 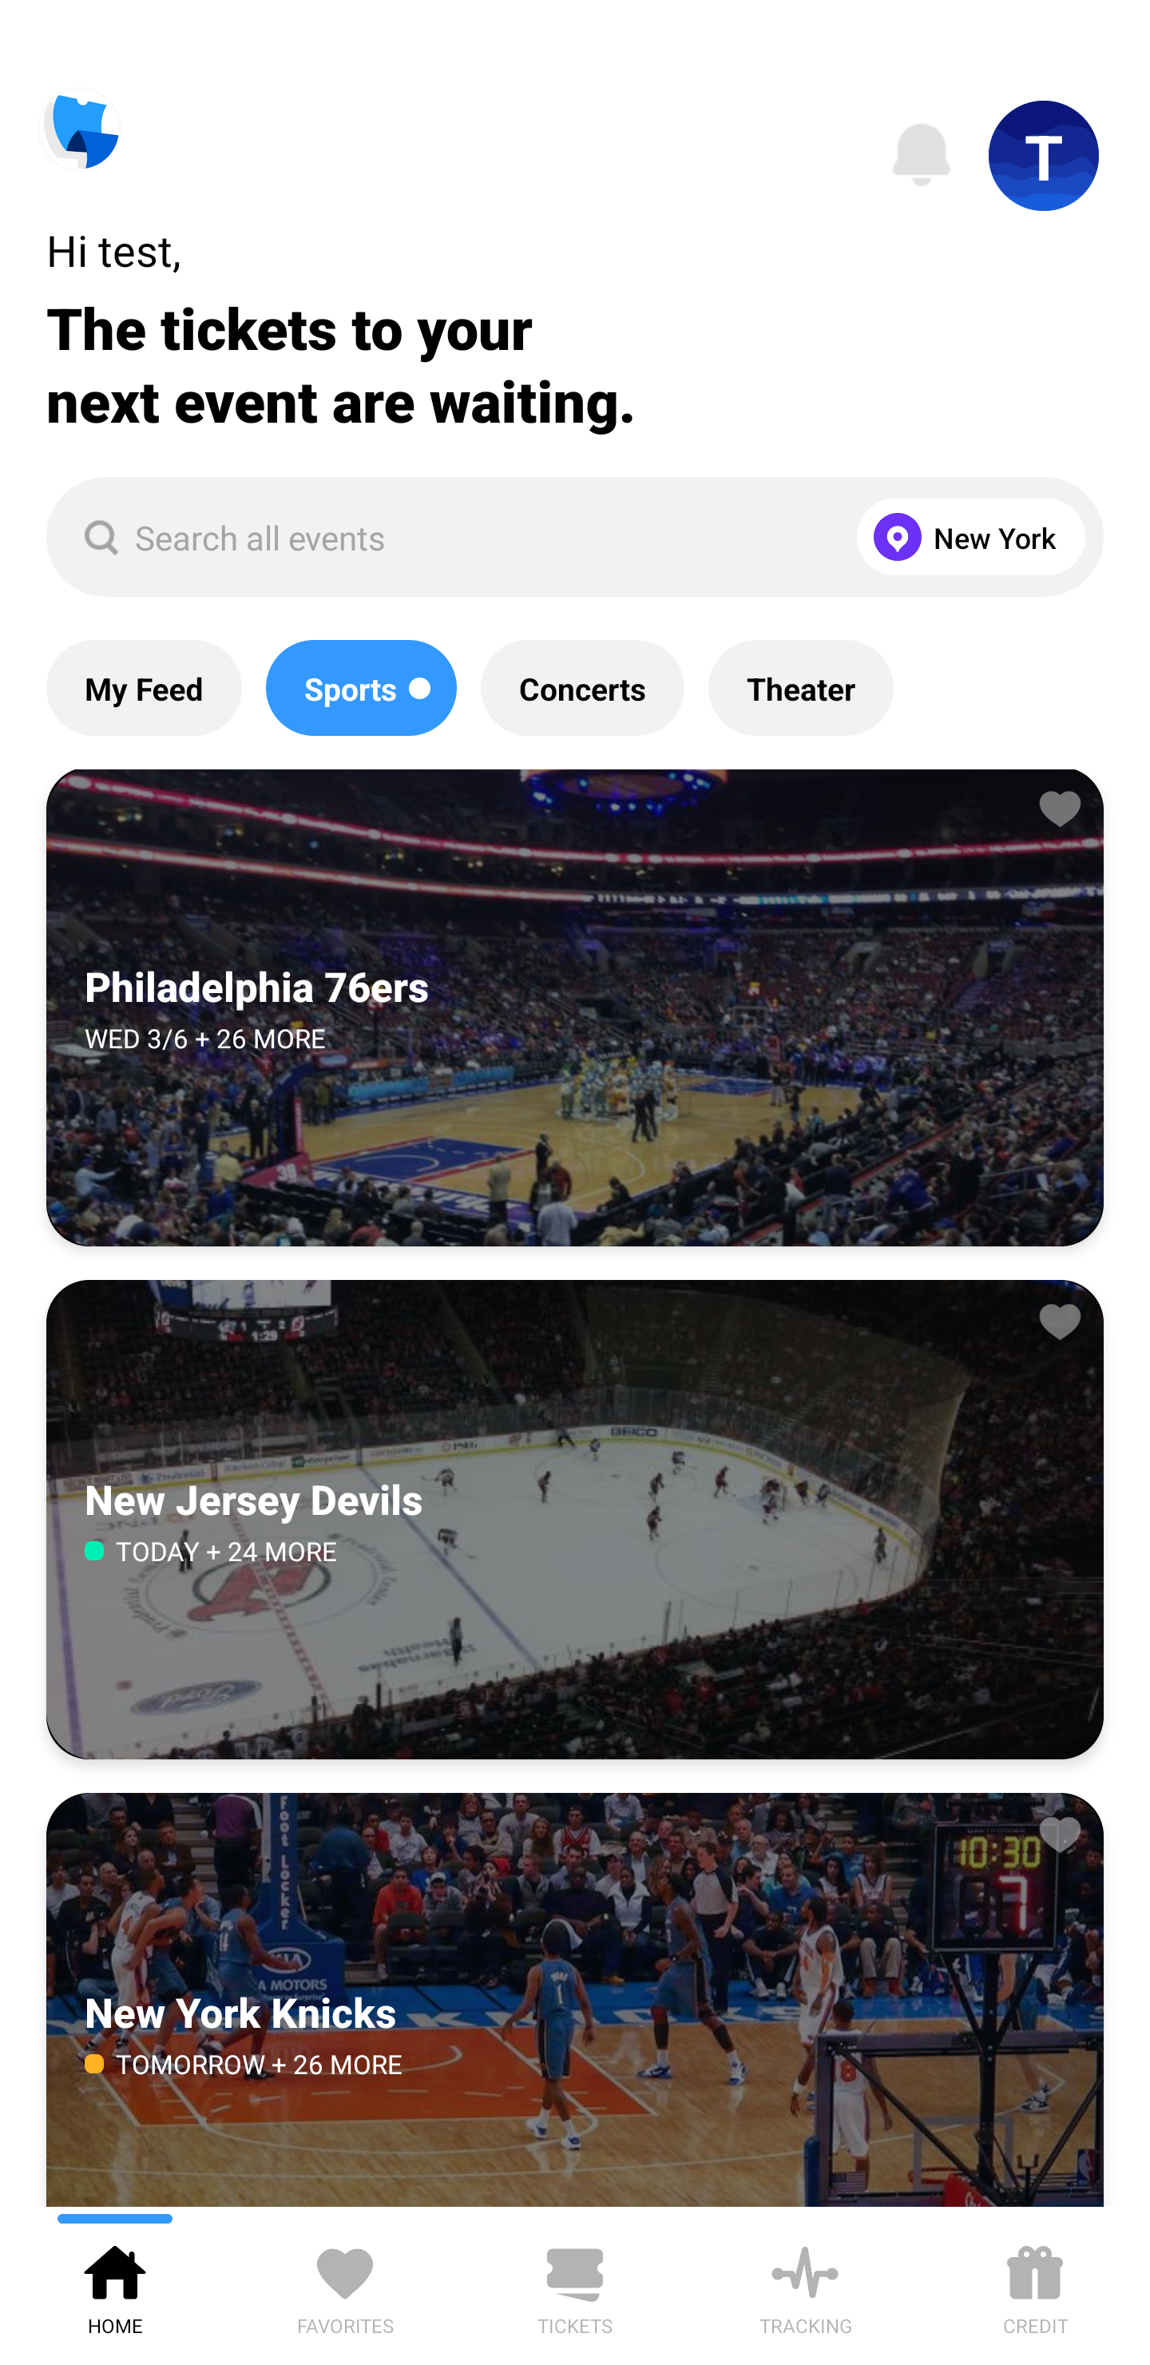 What do you see at coordinates (115, 2285) in the screenshot?
I see `HOME` at bounding box center [115, 2285].